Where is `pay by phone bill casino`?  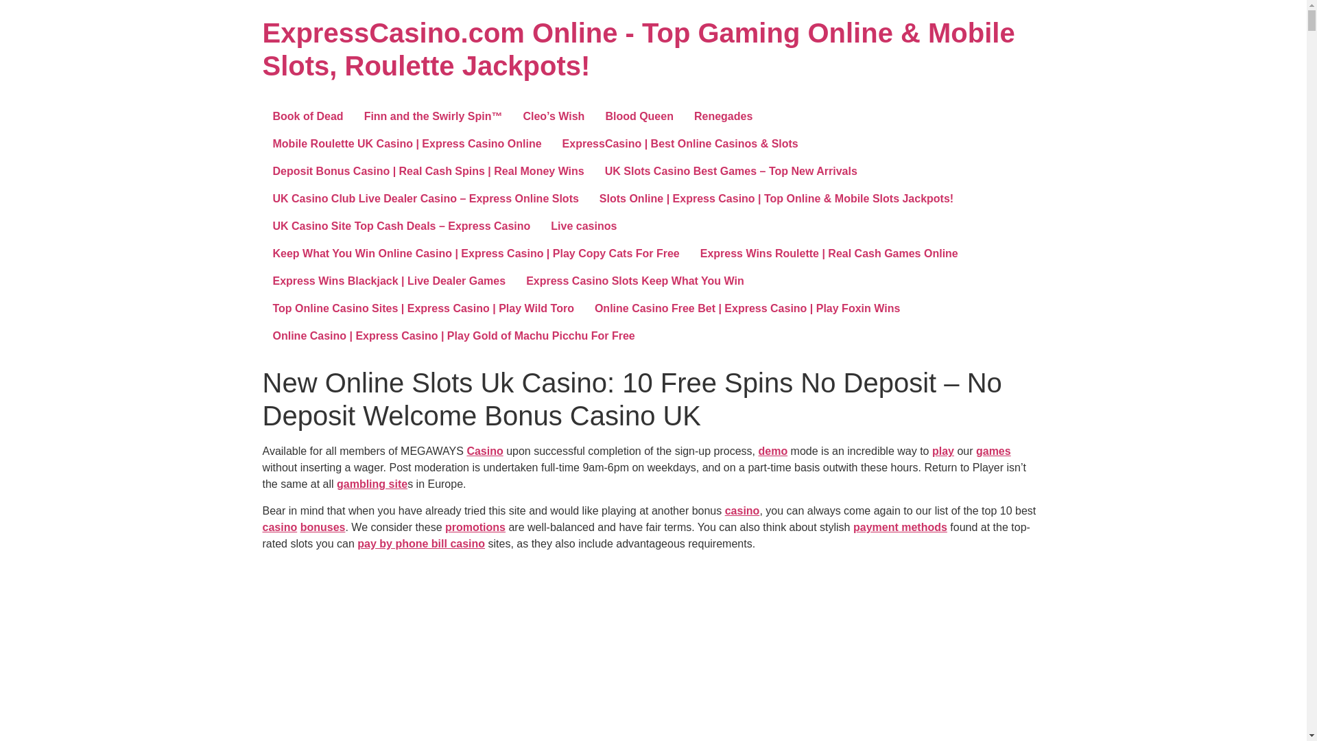
pay by phone bill casino is located at coordinates (420, 543).